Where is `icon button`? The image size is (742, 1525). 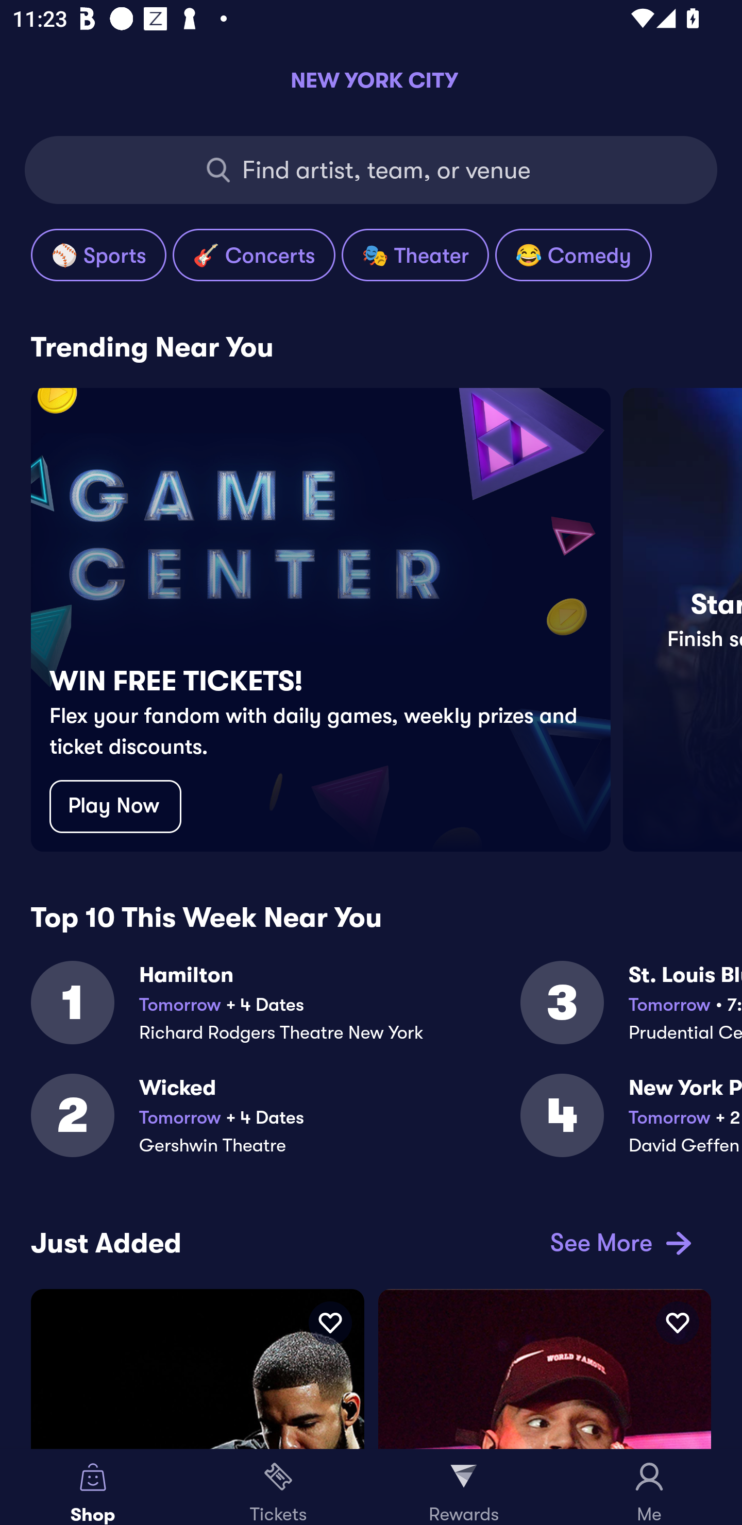 icon button is located at coordinates (330, 1323).